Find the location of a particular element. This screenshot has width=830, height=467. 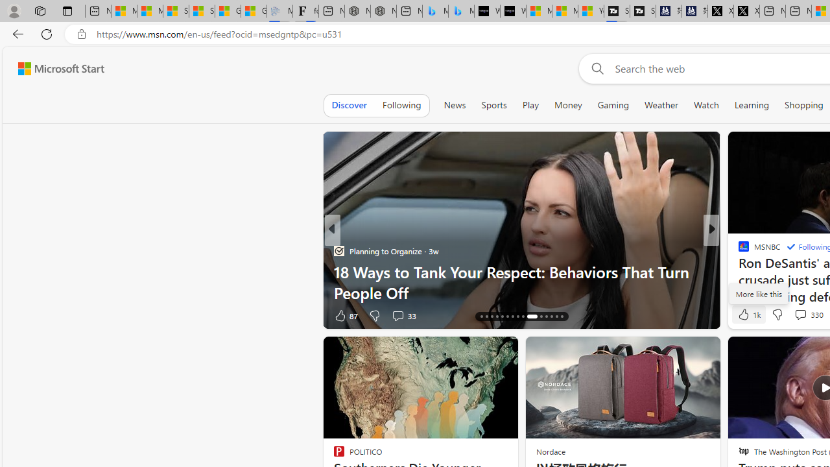

View comments 1 Comment is located at coordinates (800, 315).